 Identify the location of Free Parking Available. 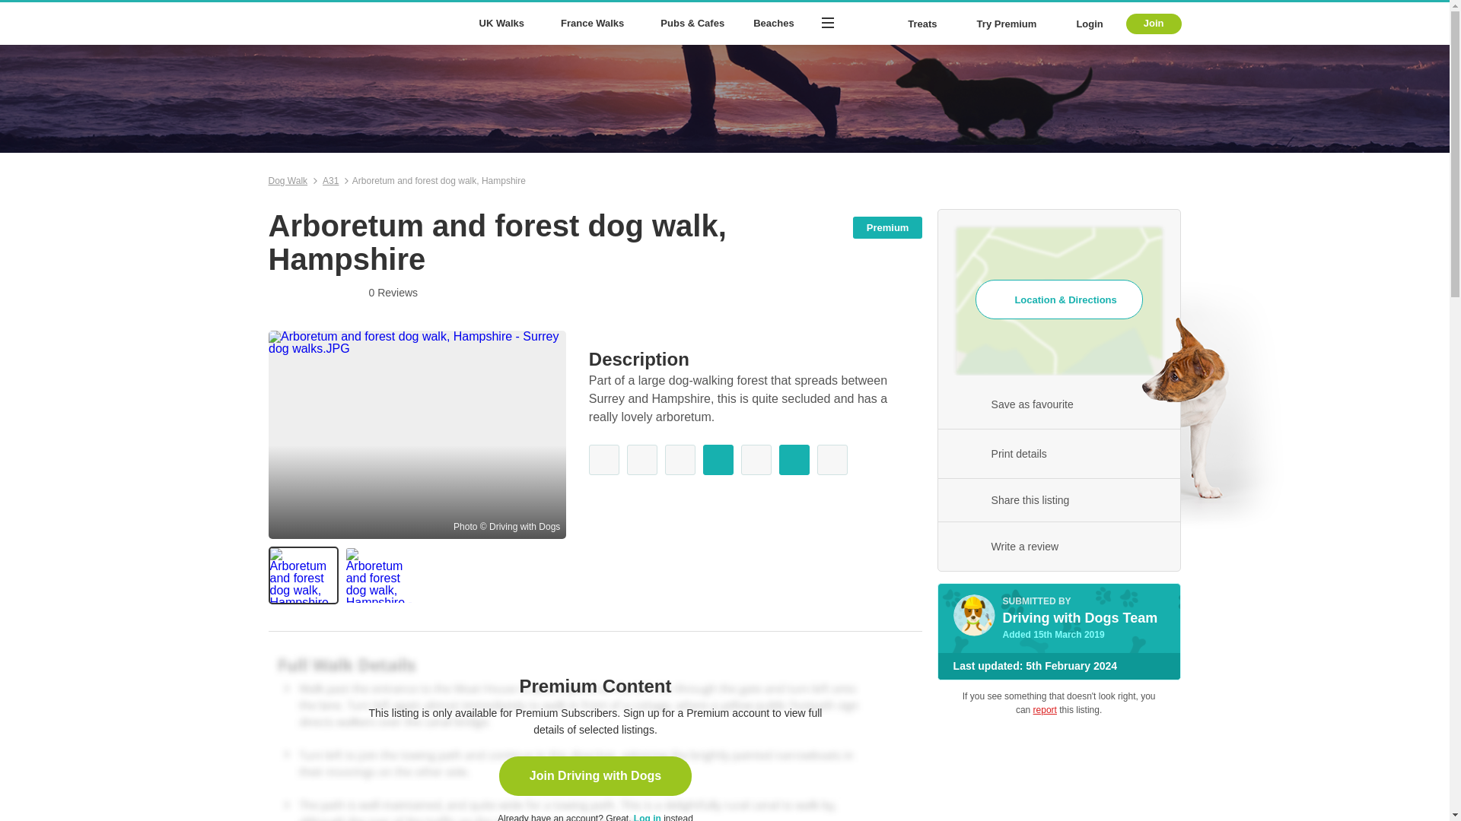
(718, 460).